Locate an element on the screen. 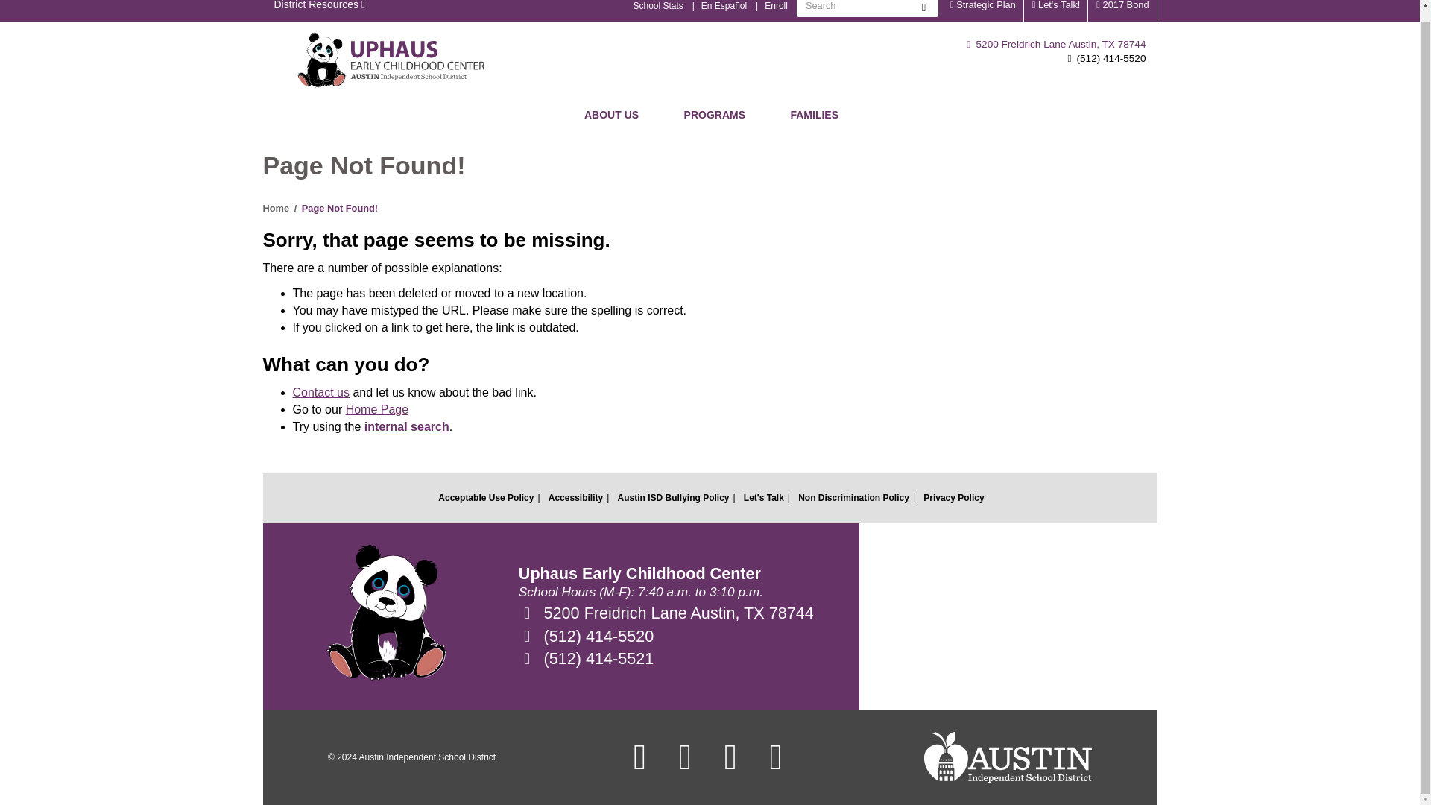  Google Map to Uphaus Early Childhood Center is located at coordinates (1008, 616).